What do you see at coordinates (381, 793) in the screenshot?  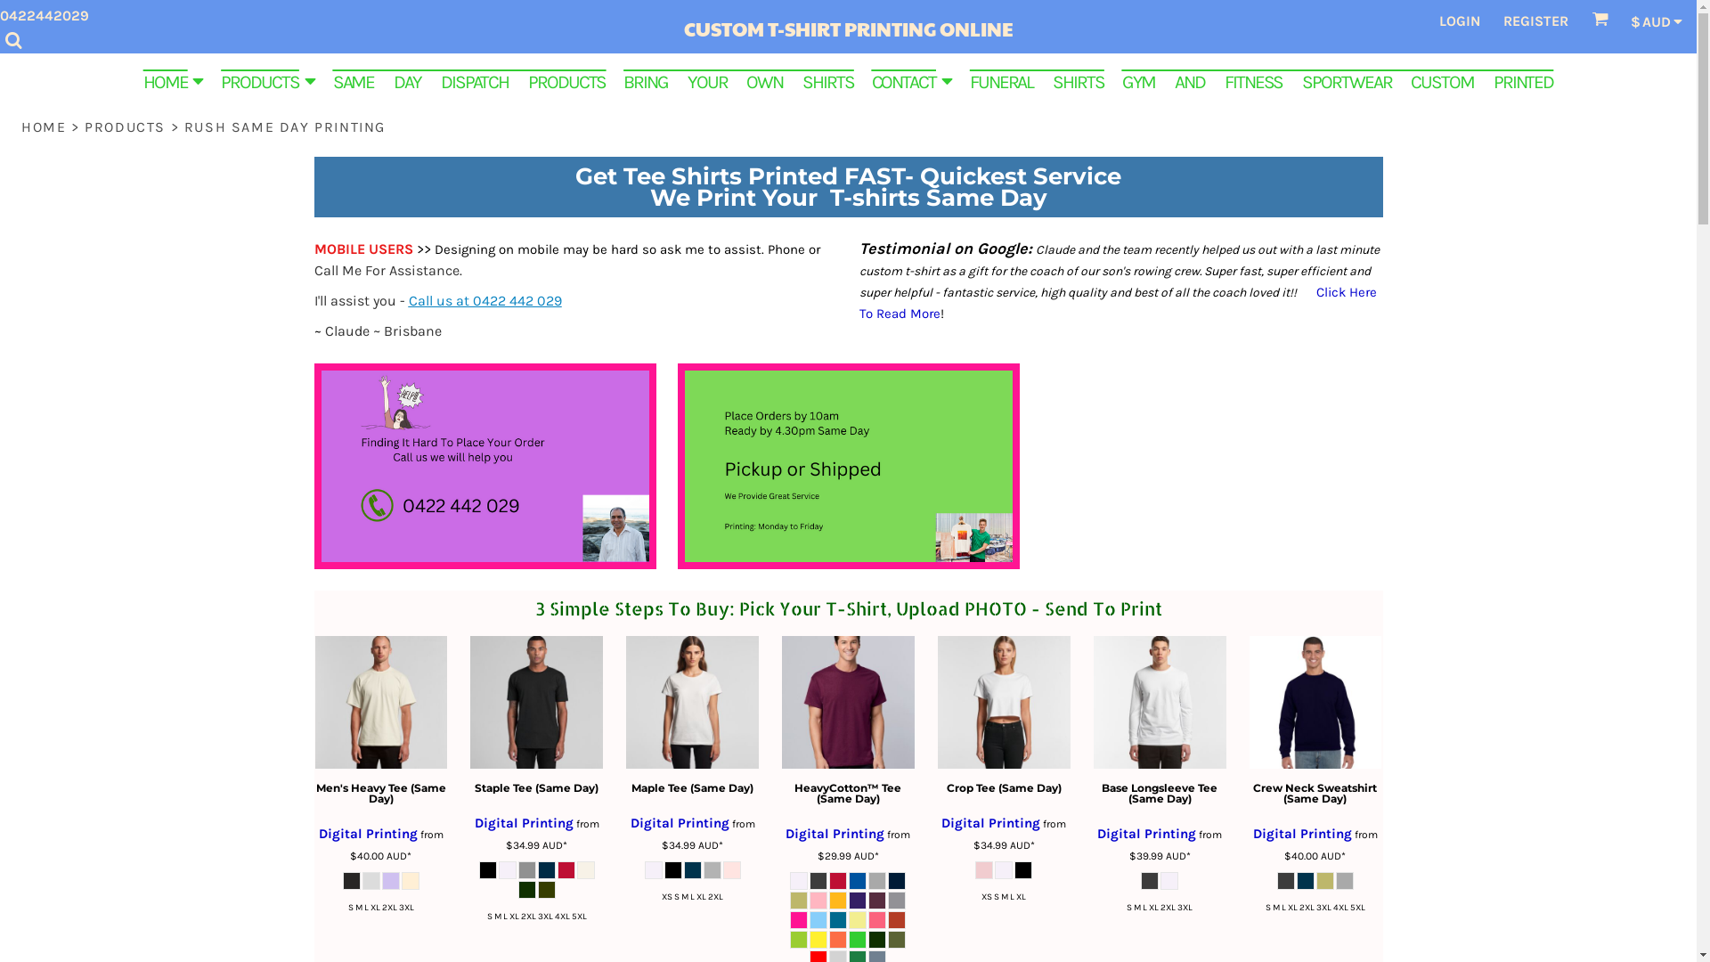 I see `Men's Heavy Tee (Same Day)` at bounding box center [381, 793].